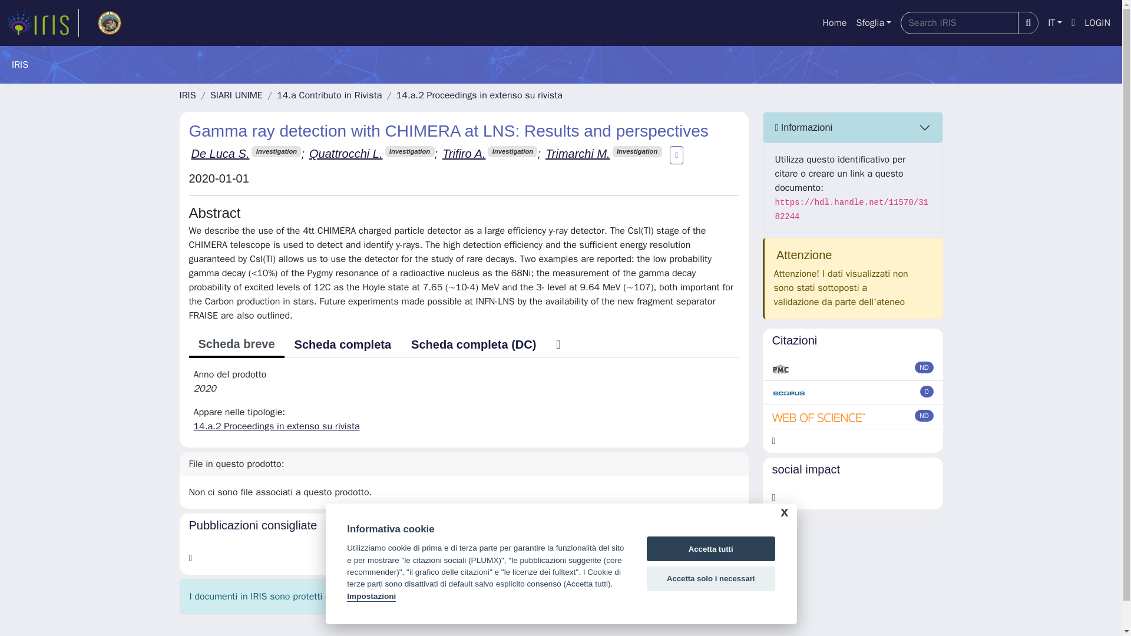 The image size is (1131, 636). I want to click on Quattrocchi L., so click(346, 153).